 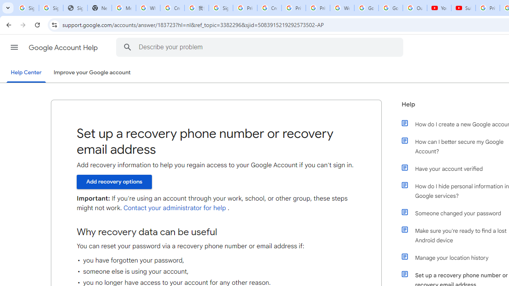 I want to click on Contact your administrator for help, so click(x=175, y=208).